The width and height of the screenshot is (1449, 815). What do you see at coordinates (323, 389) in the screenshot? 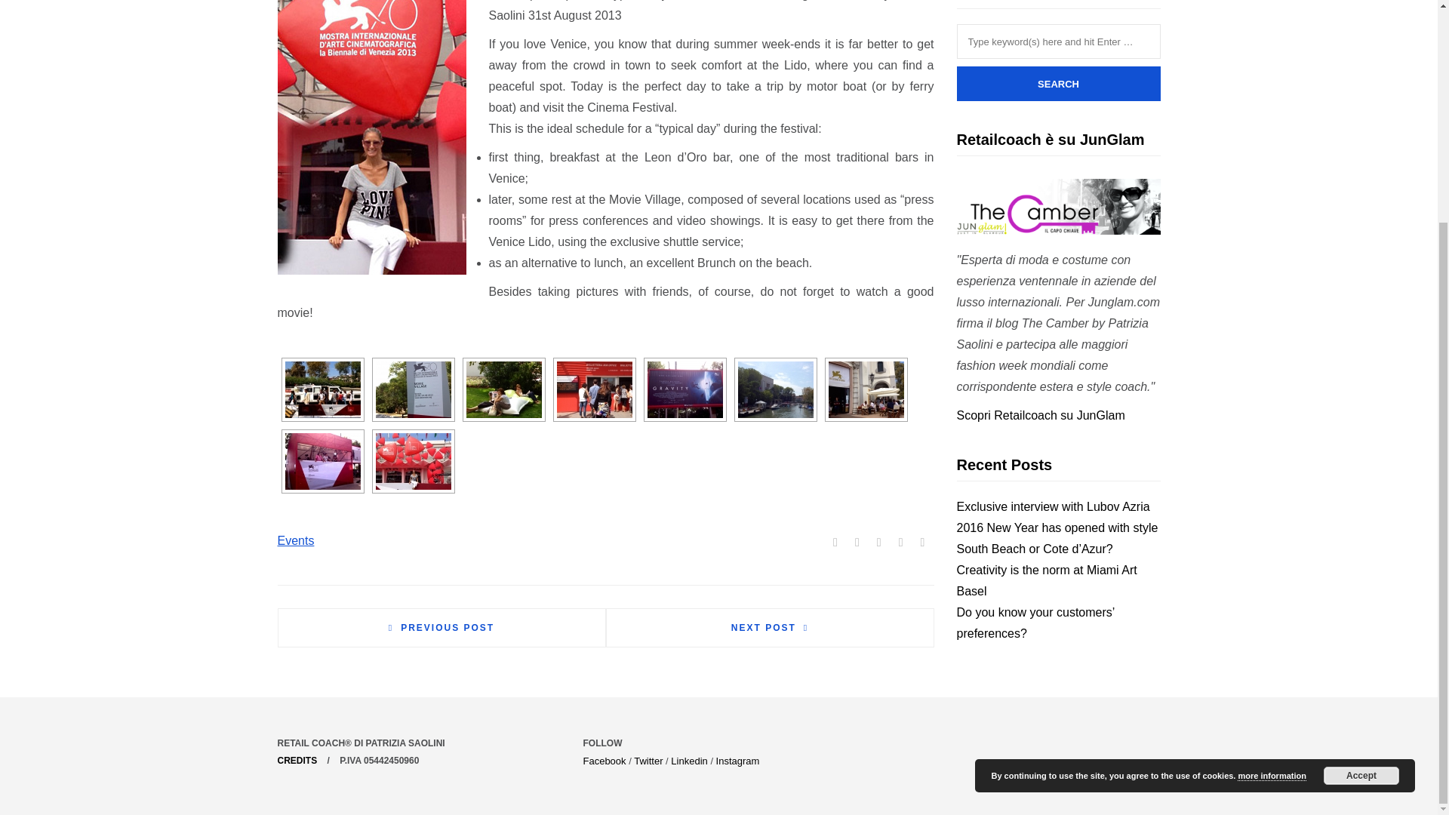
I see `01` at bounding box center [323, 389].